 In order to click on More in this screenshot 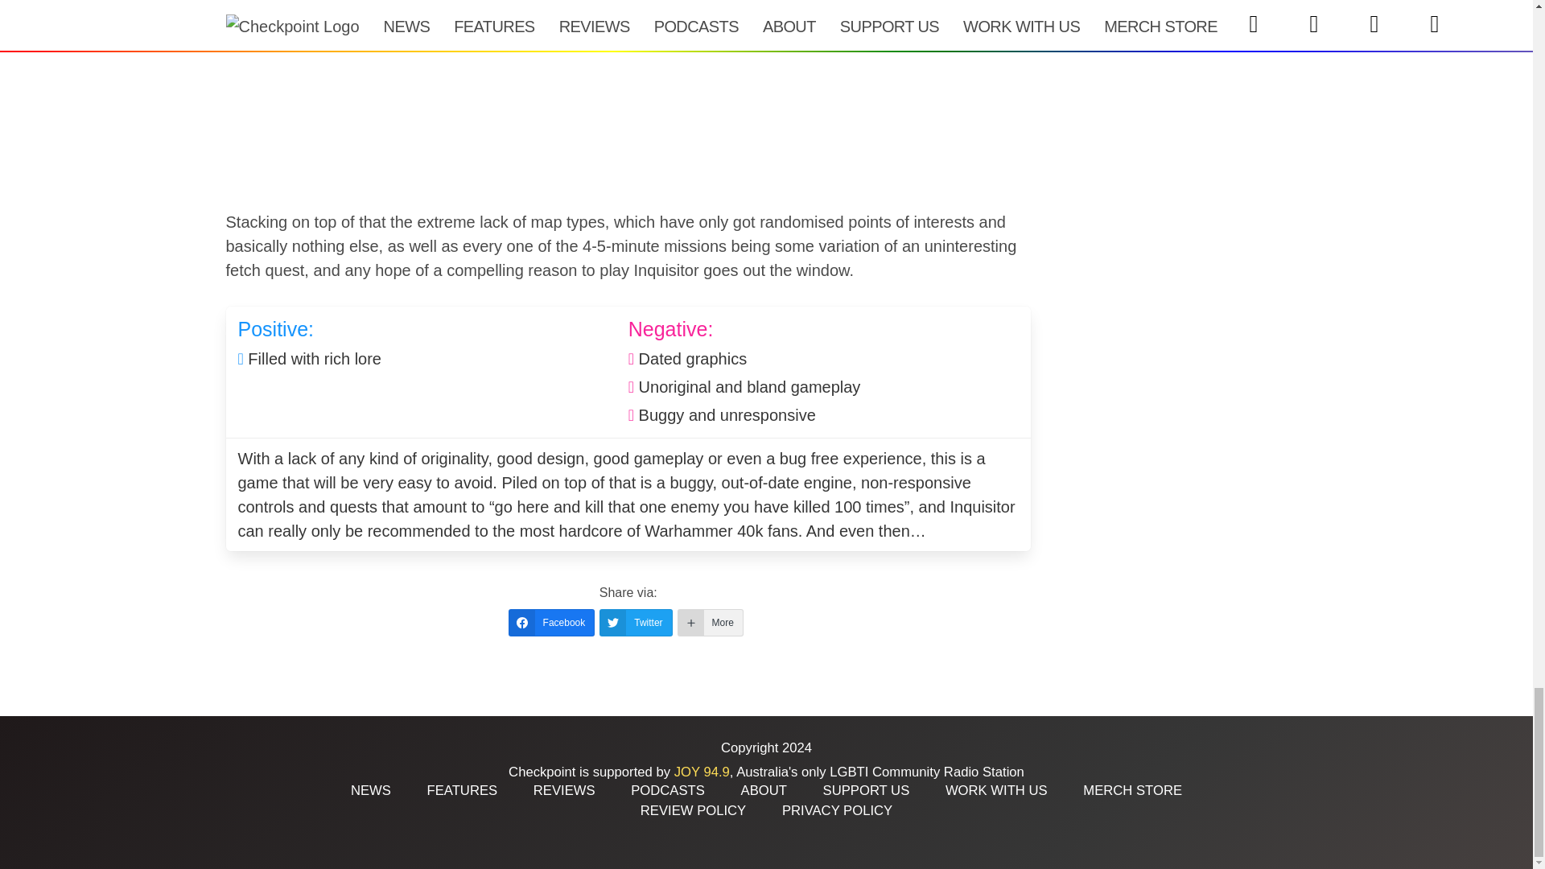, I will do `click(710, 623)`.